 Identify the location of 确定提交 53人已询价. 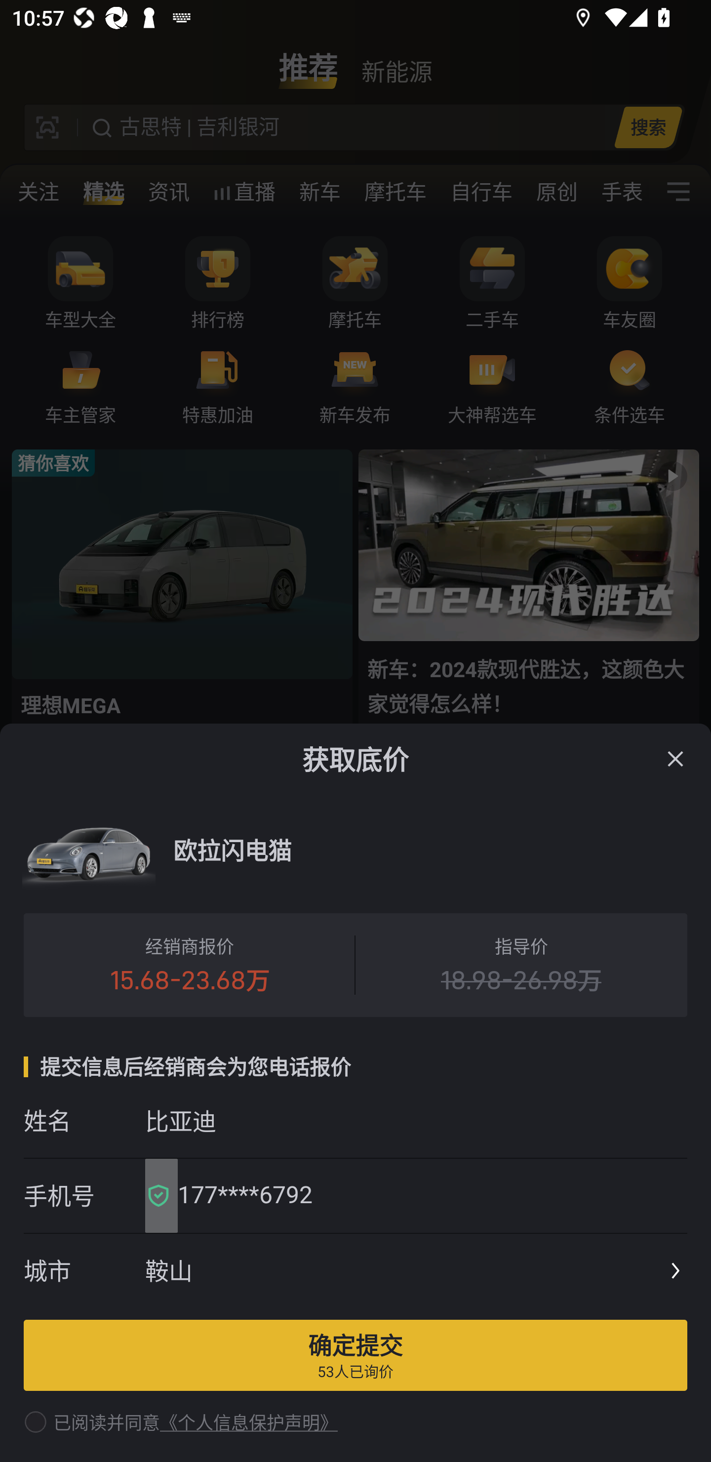
(355, 1355).